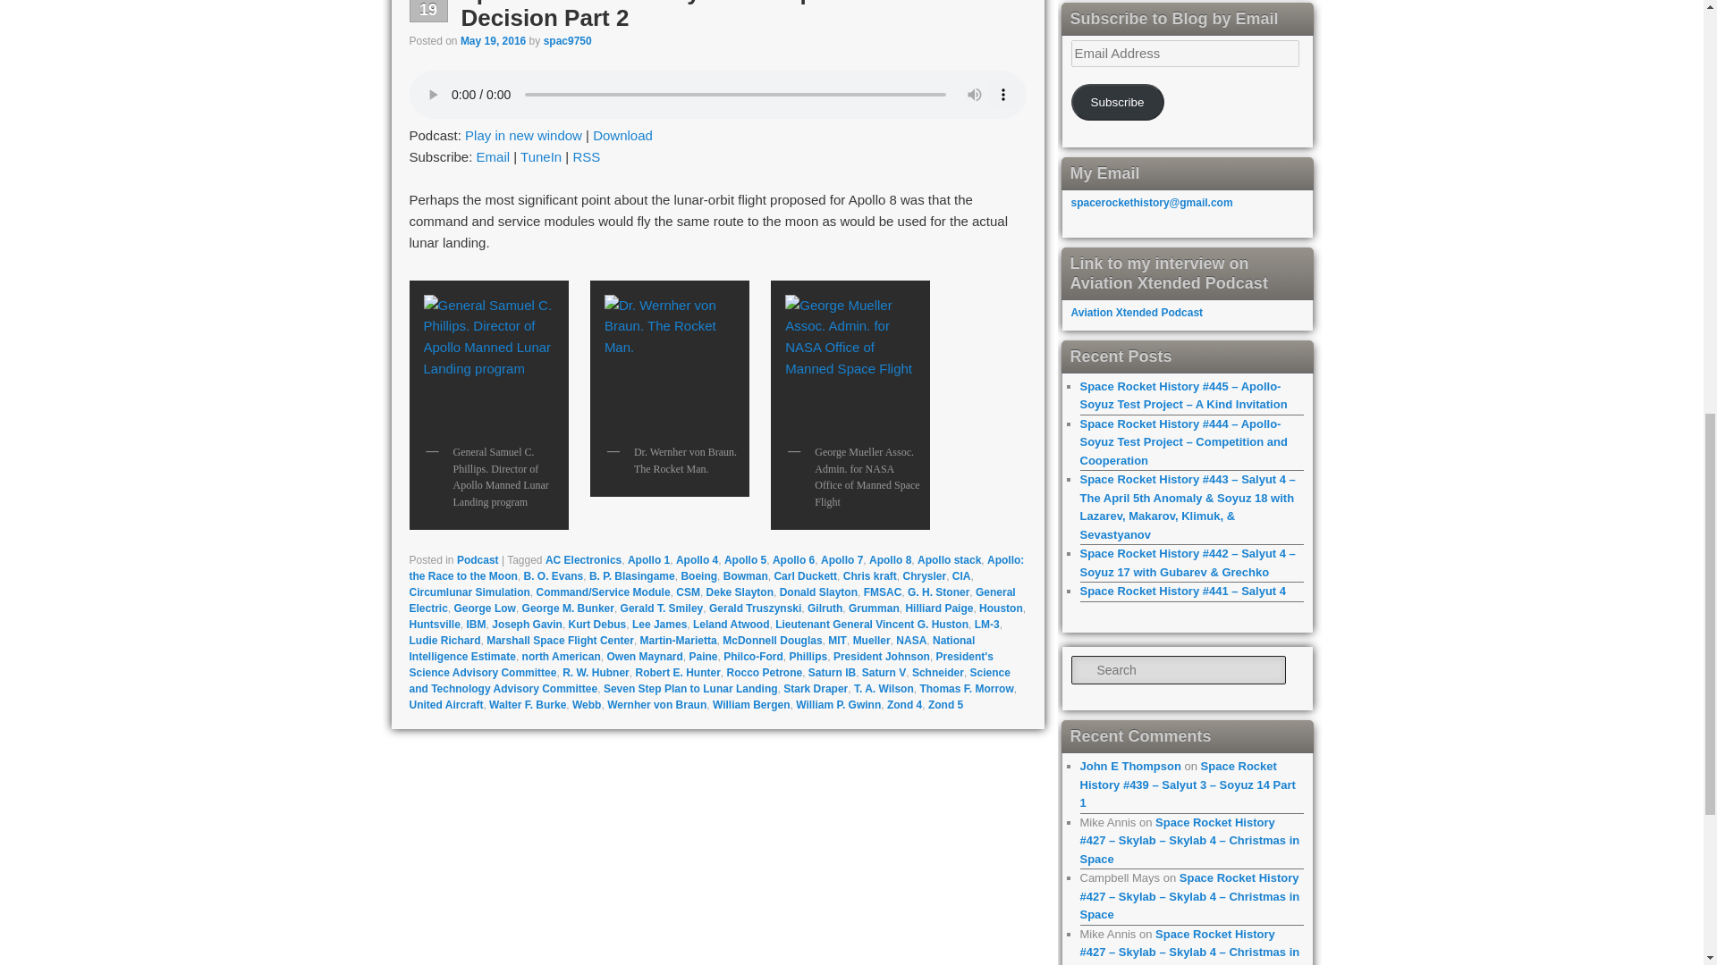 The height and width of the screenshot is (965, 1717). I want to click on Subscribe on TuneIn, so click(540, 156).